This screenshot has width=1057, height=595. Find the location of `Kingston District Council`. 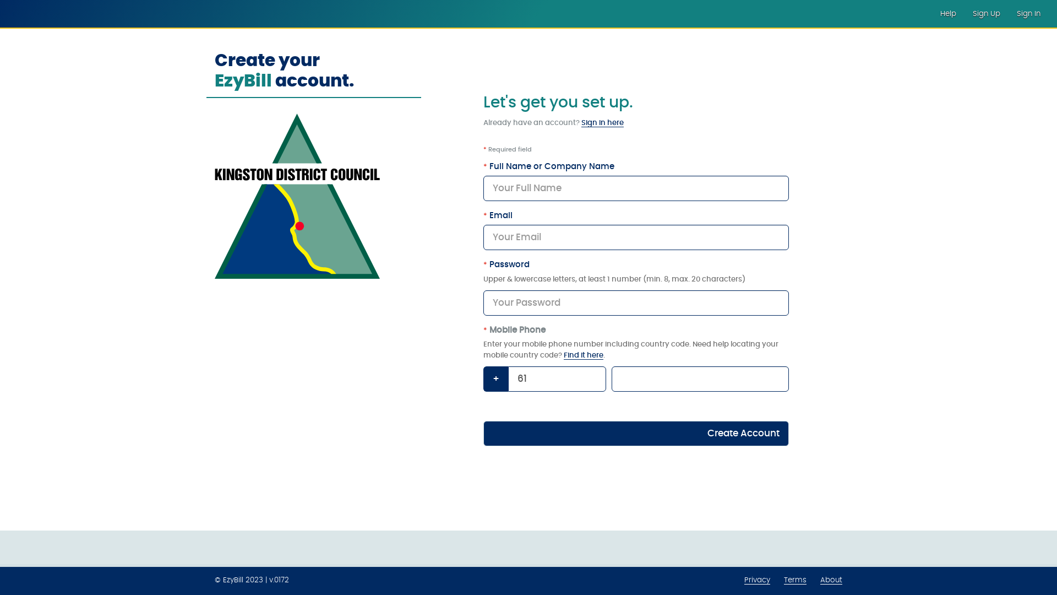

Kingston District Council is located at coordinates (50, 14).